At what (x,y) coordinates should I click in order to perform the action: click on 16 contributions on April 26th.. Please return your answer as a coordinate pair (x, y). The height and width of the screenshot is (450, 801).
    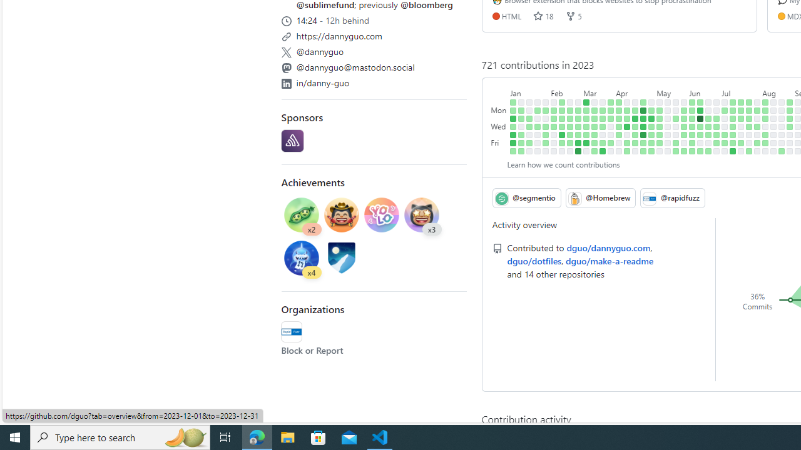
    Looking at the image, I should click on (643, 126).